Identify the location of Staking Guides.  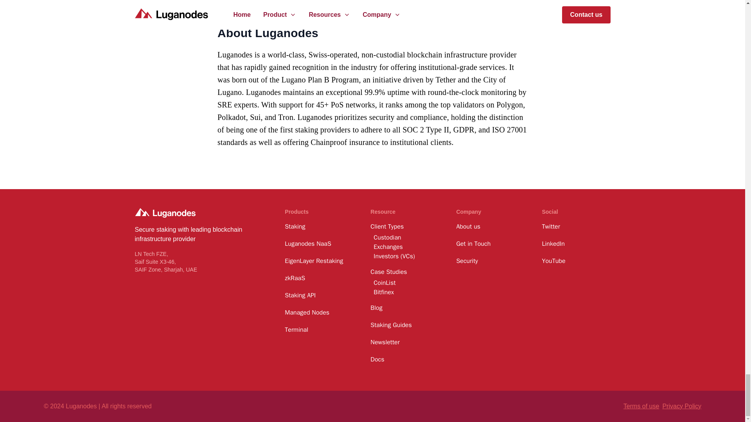
(404, 325).